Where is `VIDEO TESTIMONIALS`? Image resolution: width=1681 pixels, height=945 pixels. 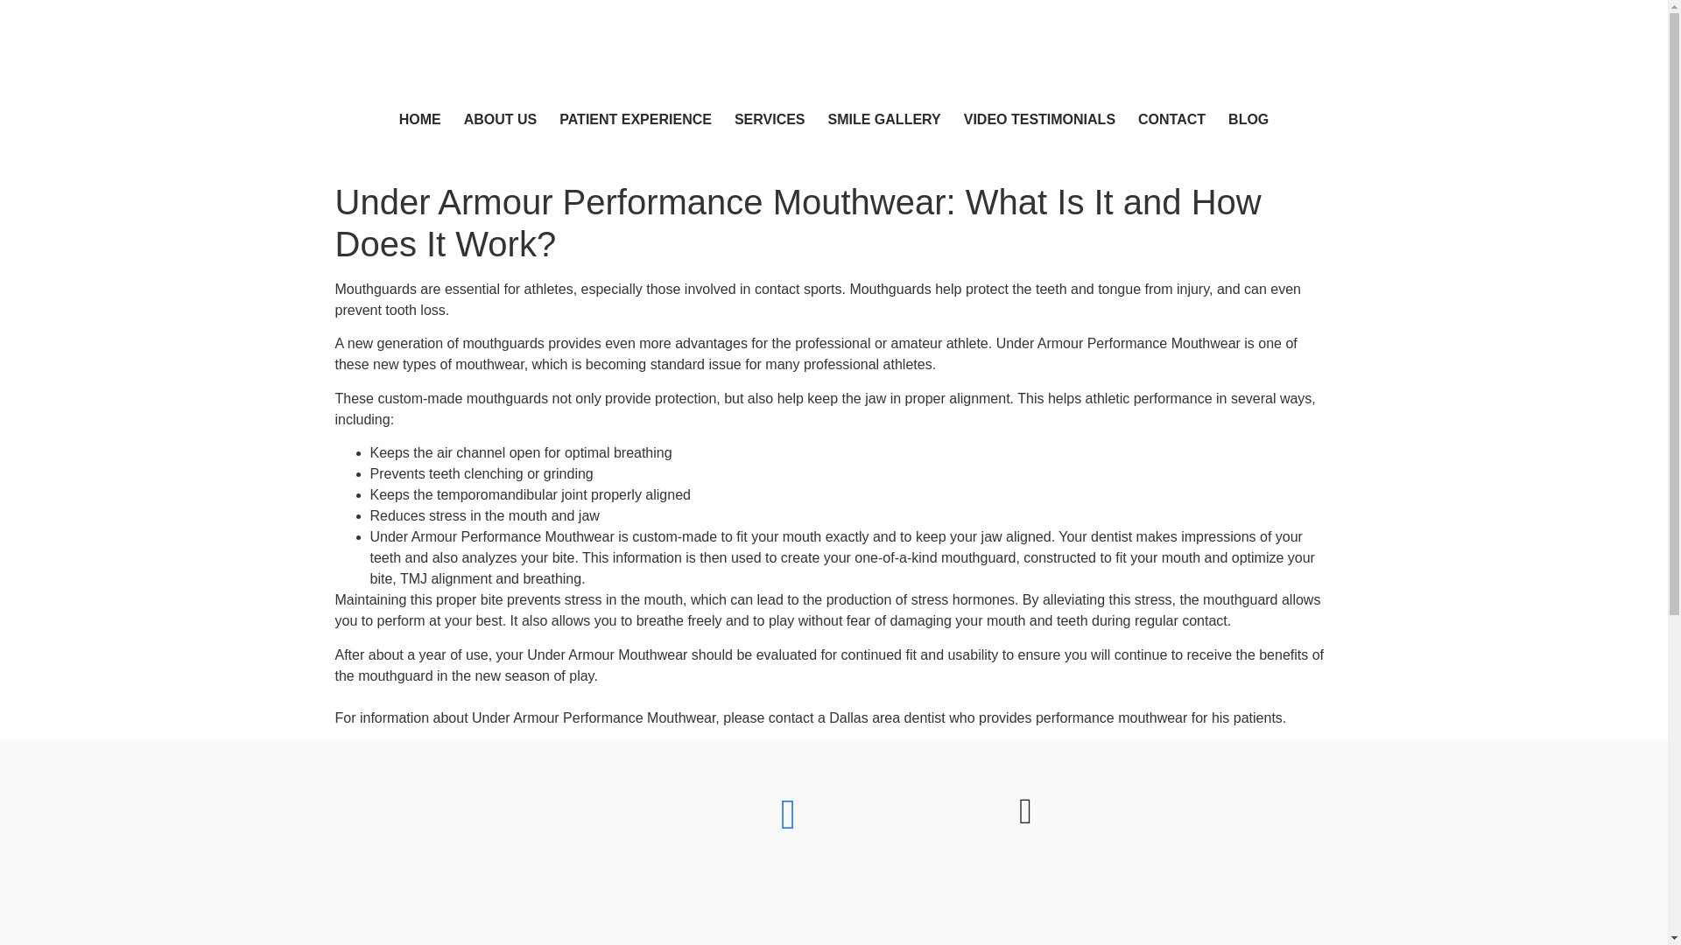
VIDEO TESTIMONIALS is located at coordinates (1039, 119).